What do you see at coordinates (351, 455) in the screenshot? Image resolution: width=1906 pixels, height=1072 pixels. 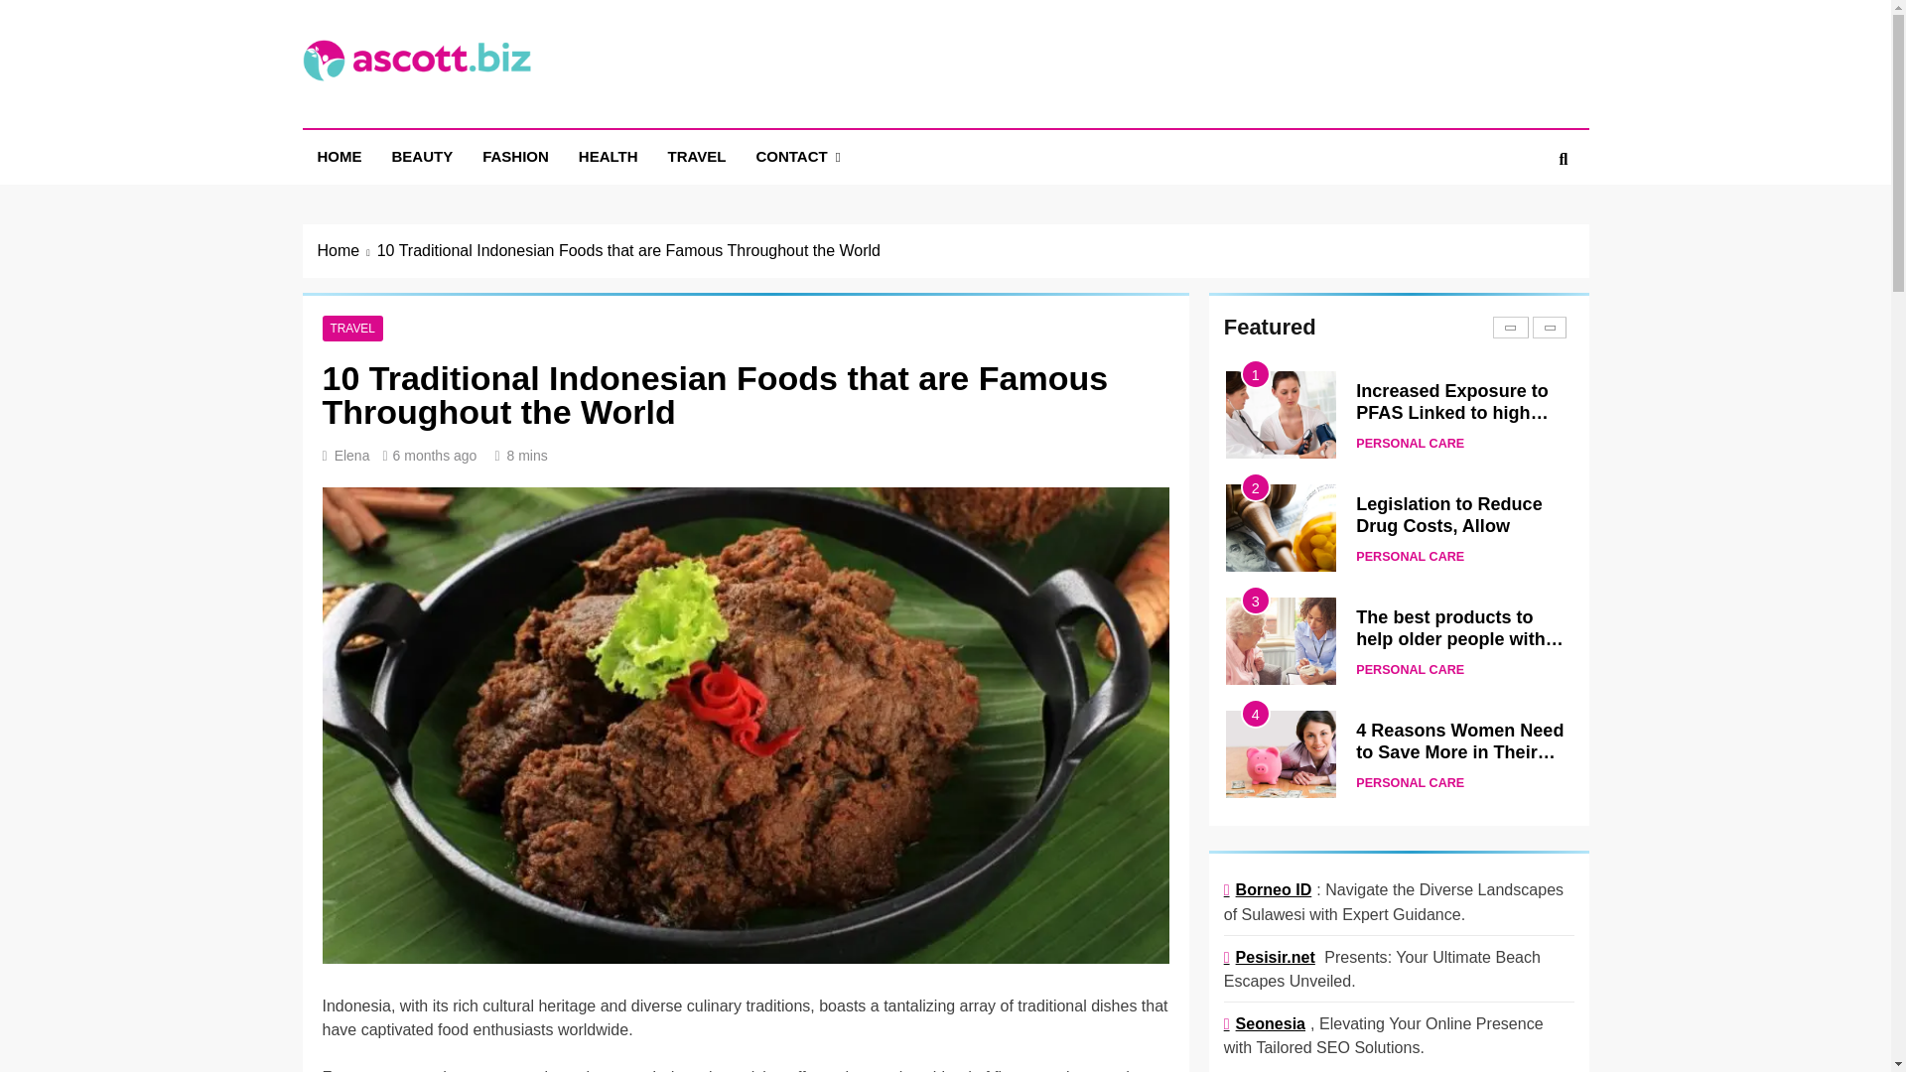 I see `Elena` at bounding box center [351, 455].